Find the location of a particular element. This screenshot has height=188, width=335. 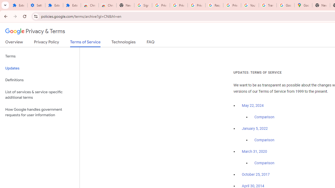

YouTube is located at coordinates (250, 5).